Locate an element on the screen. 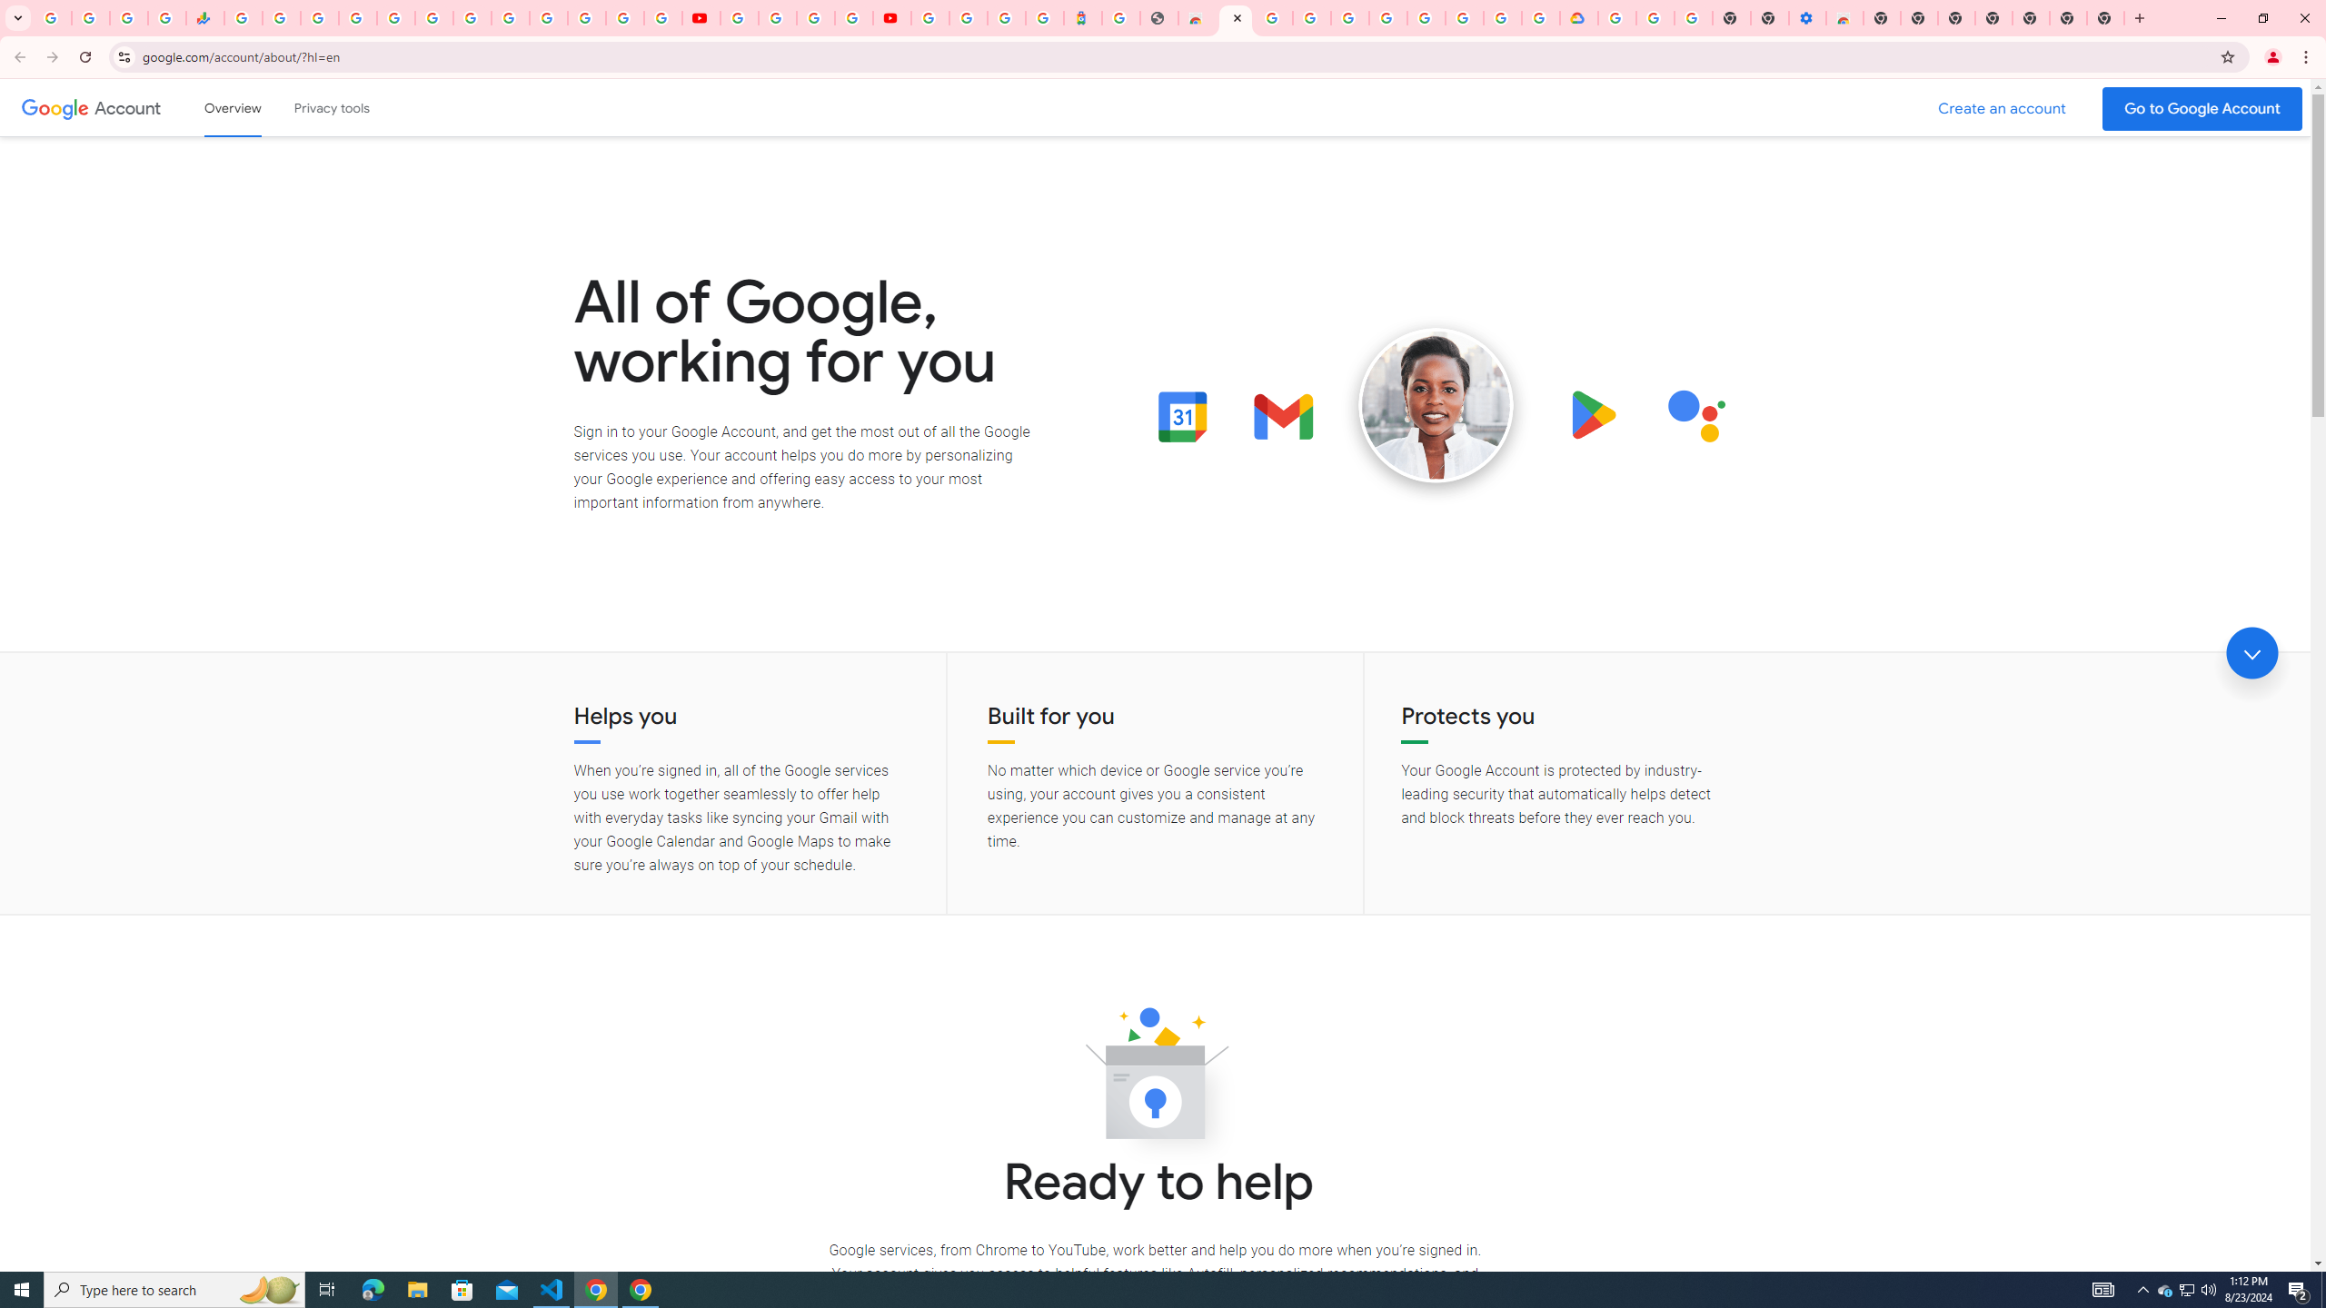 This screenshot has width=2326, height=1308. Google Account Help is located at coordinates (1388, 18).